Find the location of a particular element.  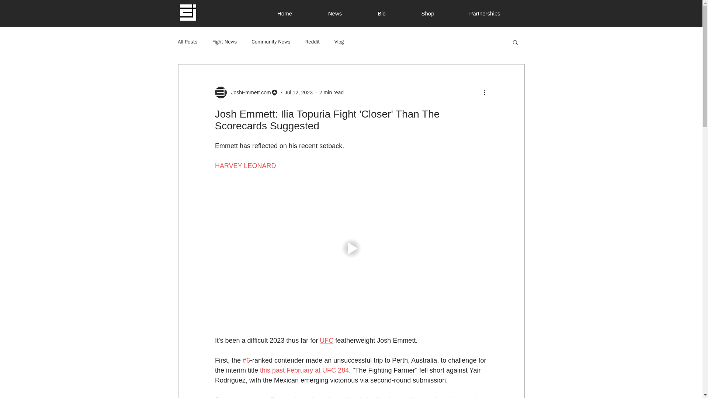

Fight News is located at coordinates (225, 42).